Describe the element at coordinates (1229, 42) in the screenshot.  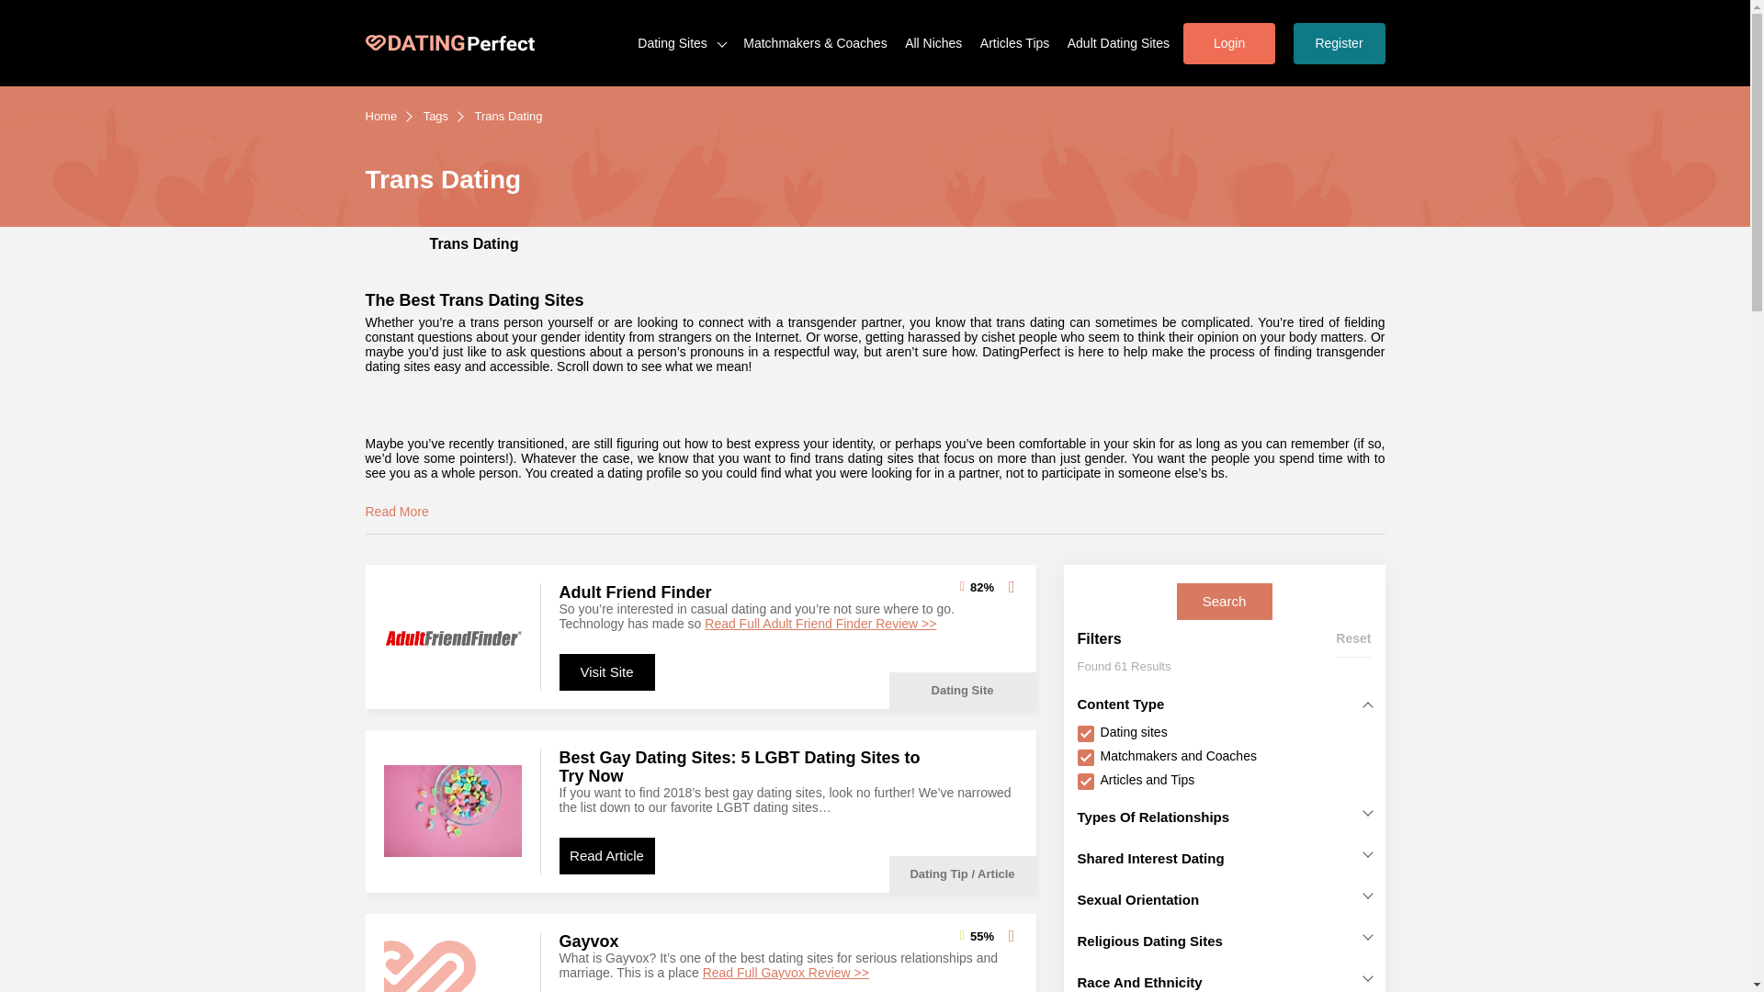
I see `Login` at that location.